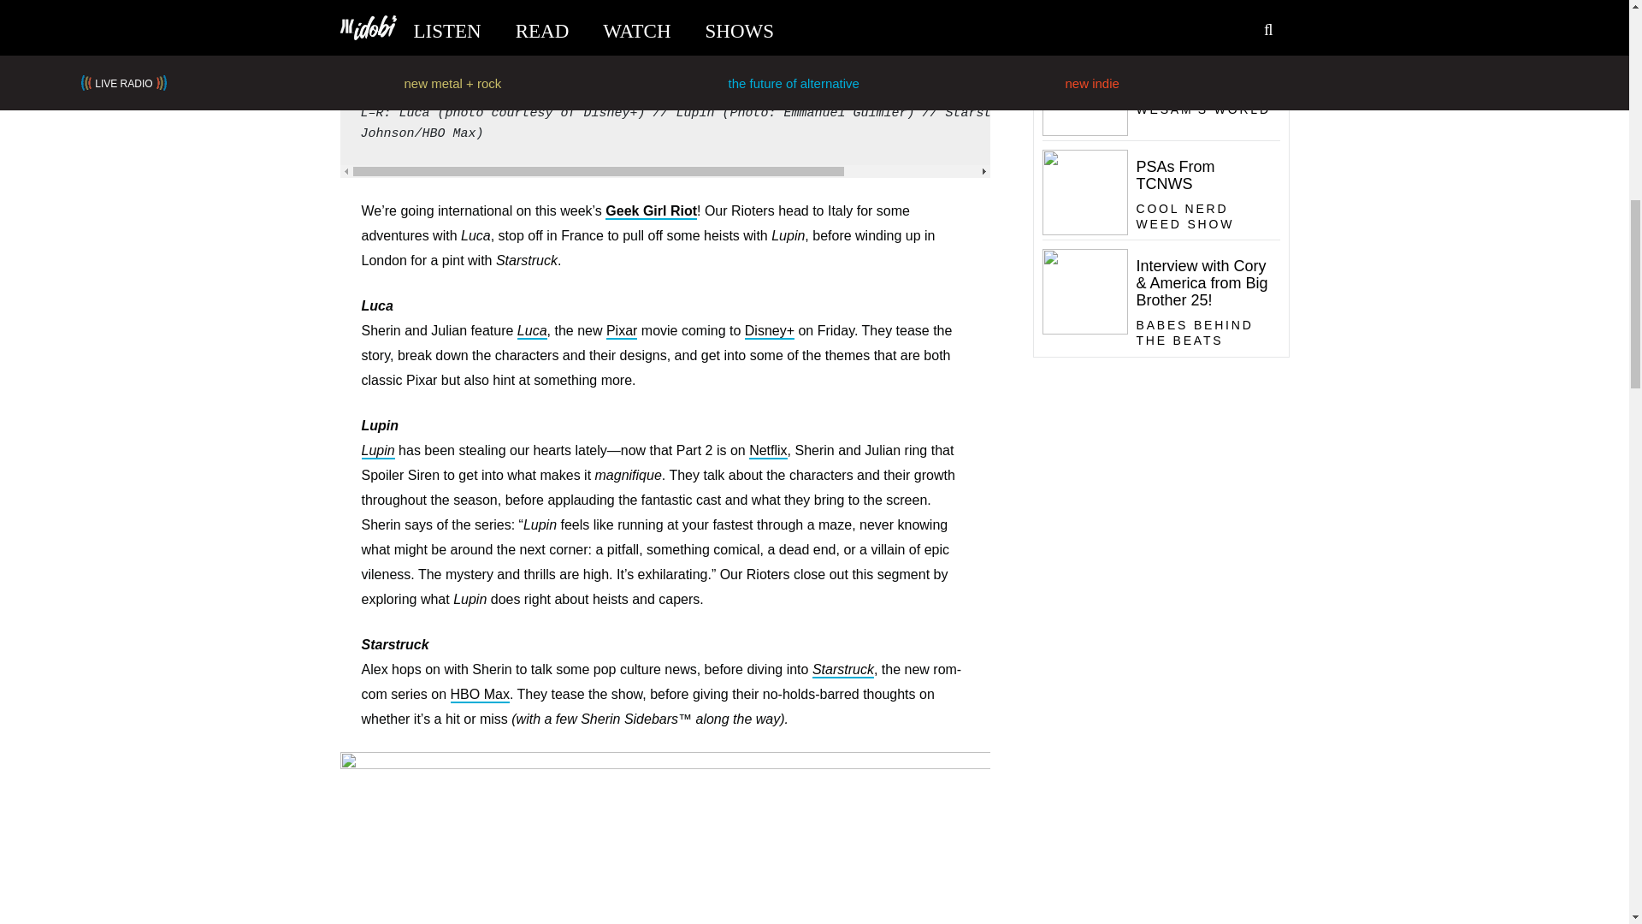 The width and height of the screenshot is (1642, 924). Describe the element at coordinates (377, 451) in the screenshot. I see `Lupin` at that location.